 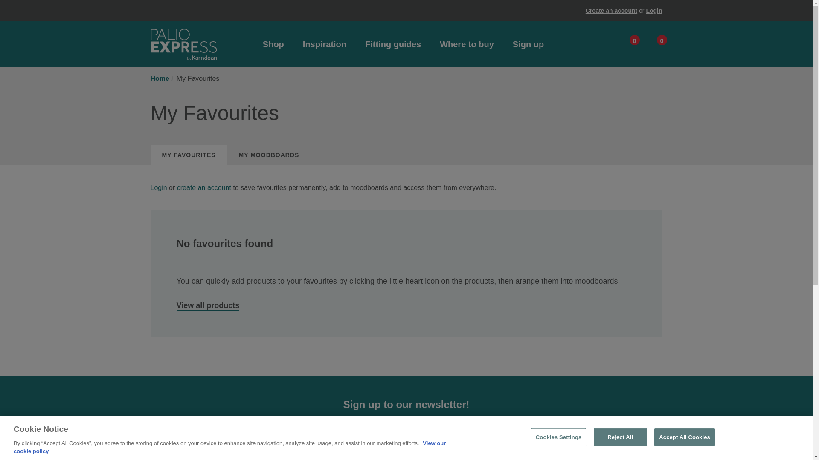 What do you see at coordinates (273, 44) in the screenshot?
I see `Shop` at bounding box center [273, 44].